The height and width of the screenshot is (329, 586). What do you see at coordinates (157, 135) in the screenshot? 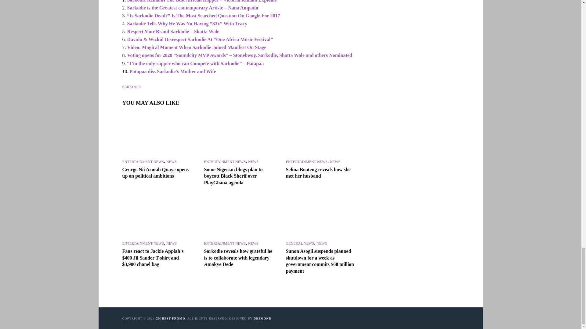
I see `George Nii Armah Quaye opens up on political ambitions` at bounding box center [157, 135].